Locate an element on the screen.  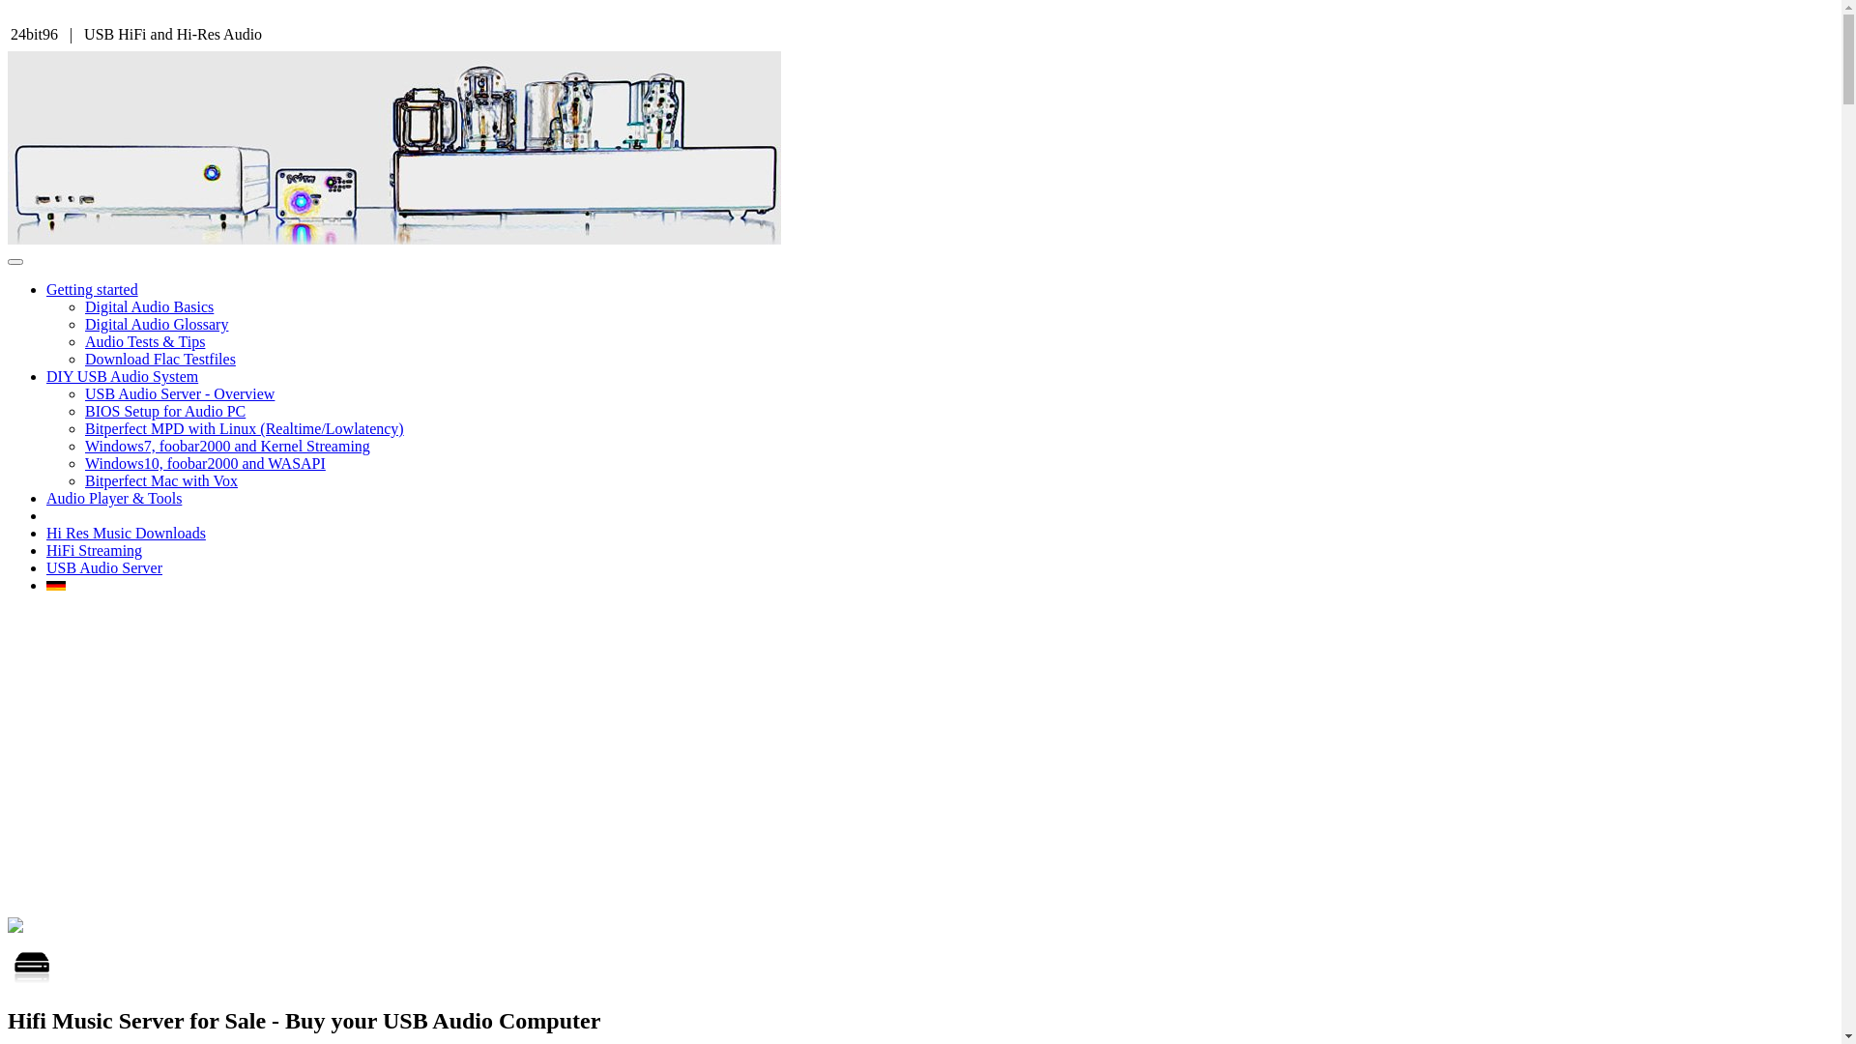
Windows10, foobar2000 and WASAPI is located at coordinates (205, 464).